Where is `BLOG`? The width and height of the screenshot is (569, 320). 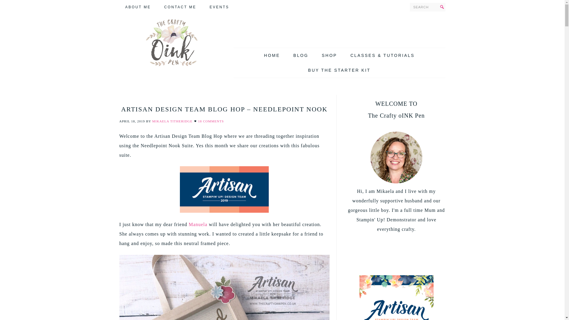
BLOG is located at coordinates (301, 55).